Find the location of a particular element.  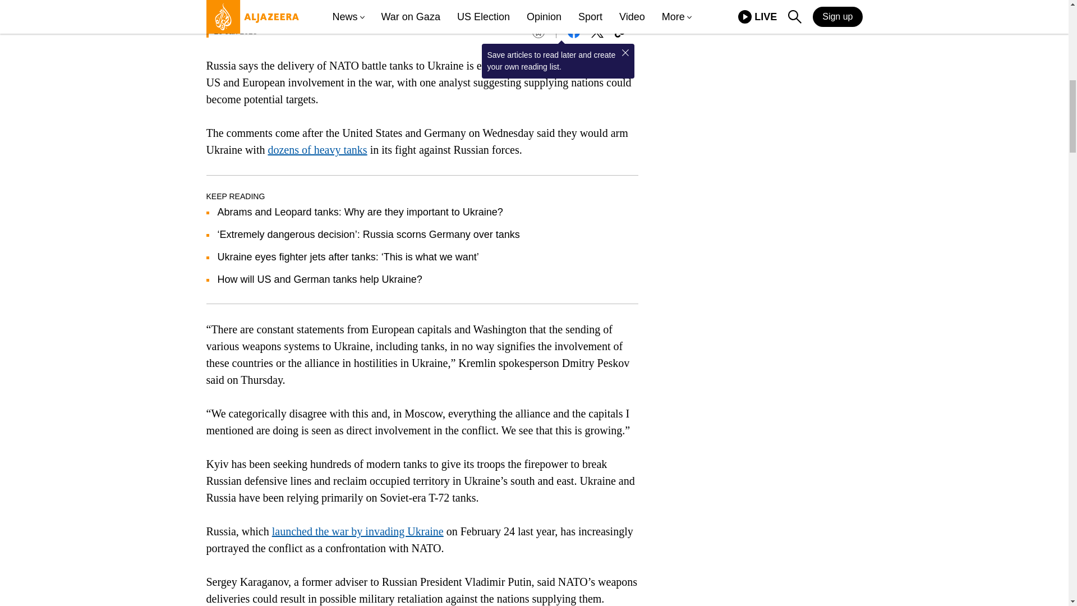

Close Tooltip is located at coordinates (625, 53).